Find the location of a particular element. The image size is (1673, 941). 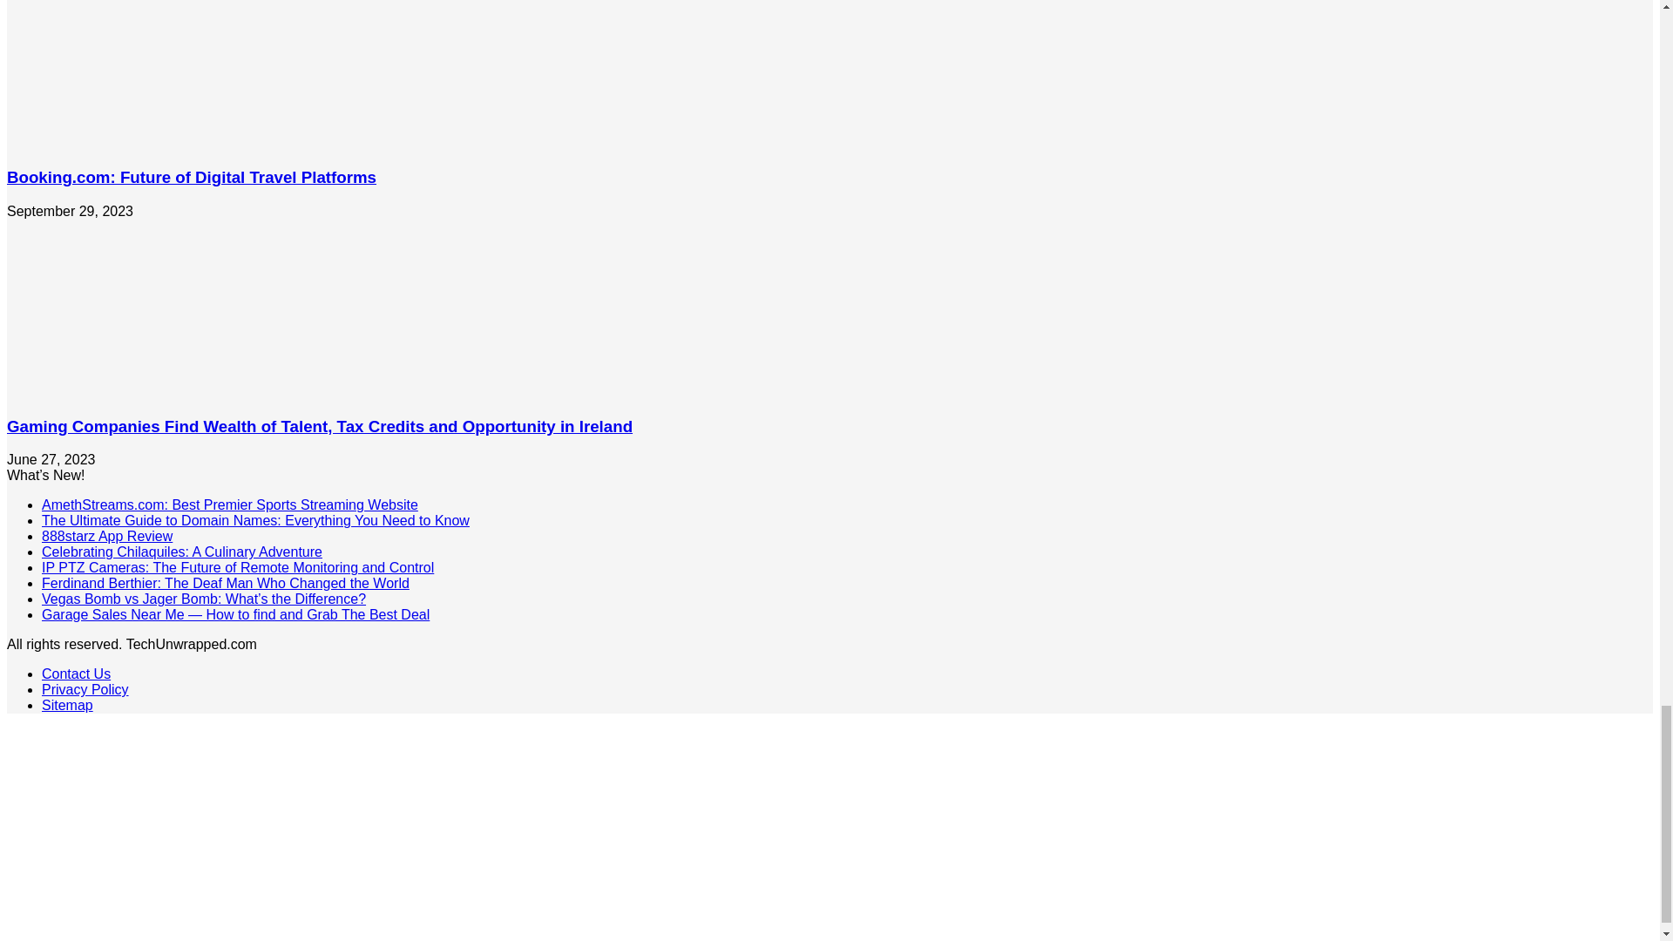

888starz App Review is located at coordinates (106, 536).